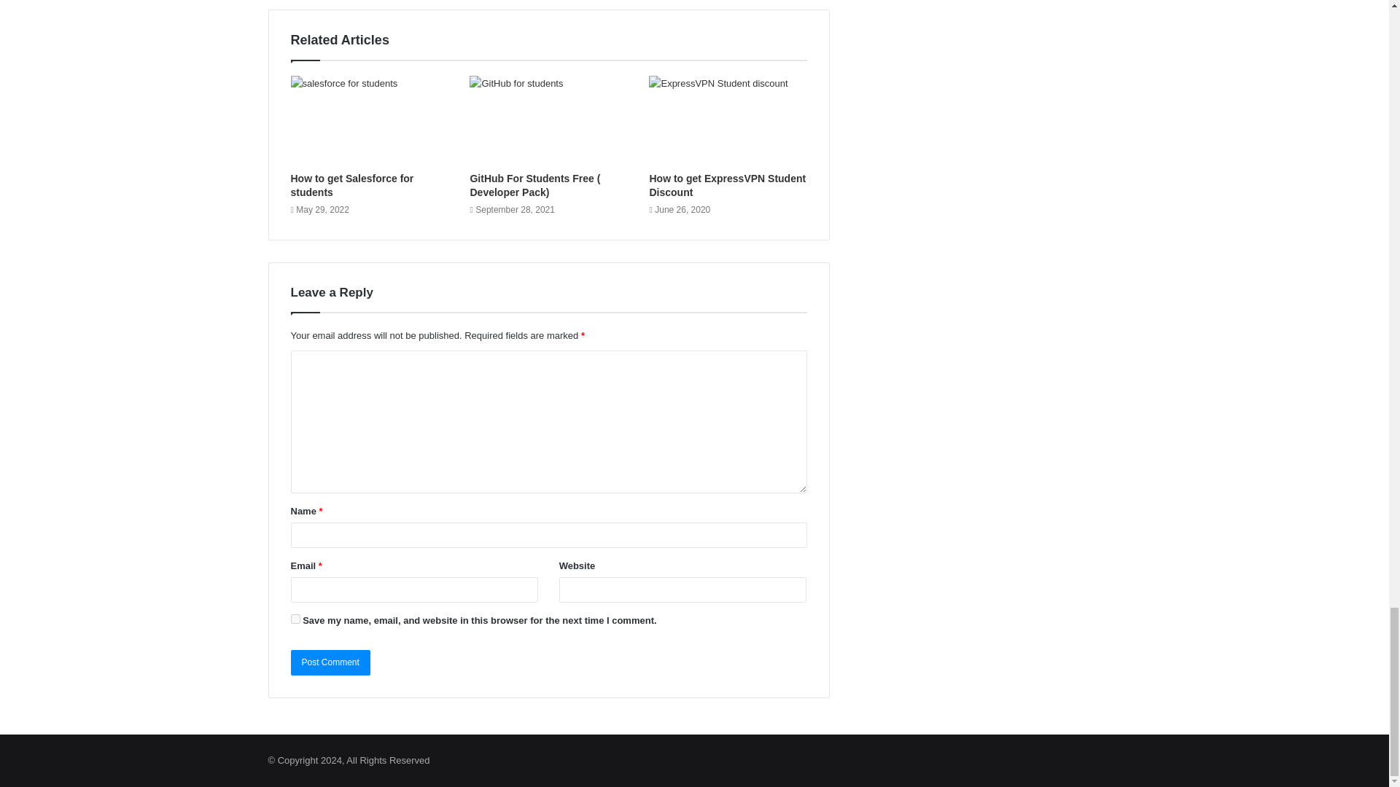  Describe the element at coordinates (330, 662) in the screenshot. I see `Post Comment` at that location.